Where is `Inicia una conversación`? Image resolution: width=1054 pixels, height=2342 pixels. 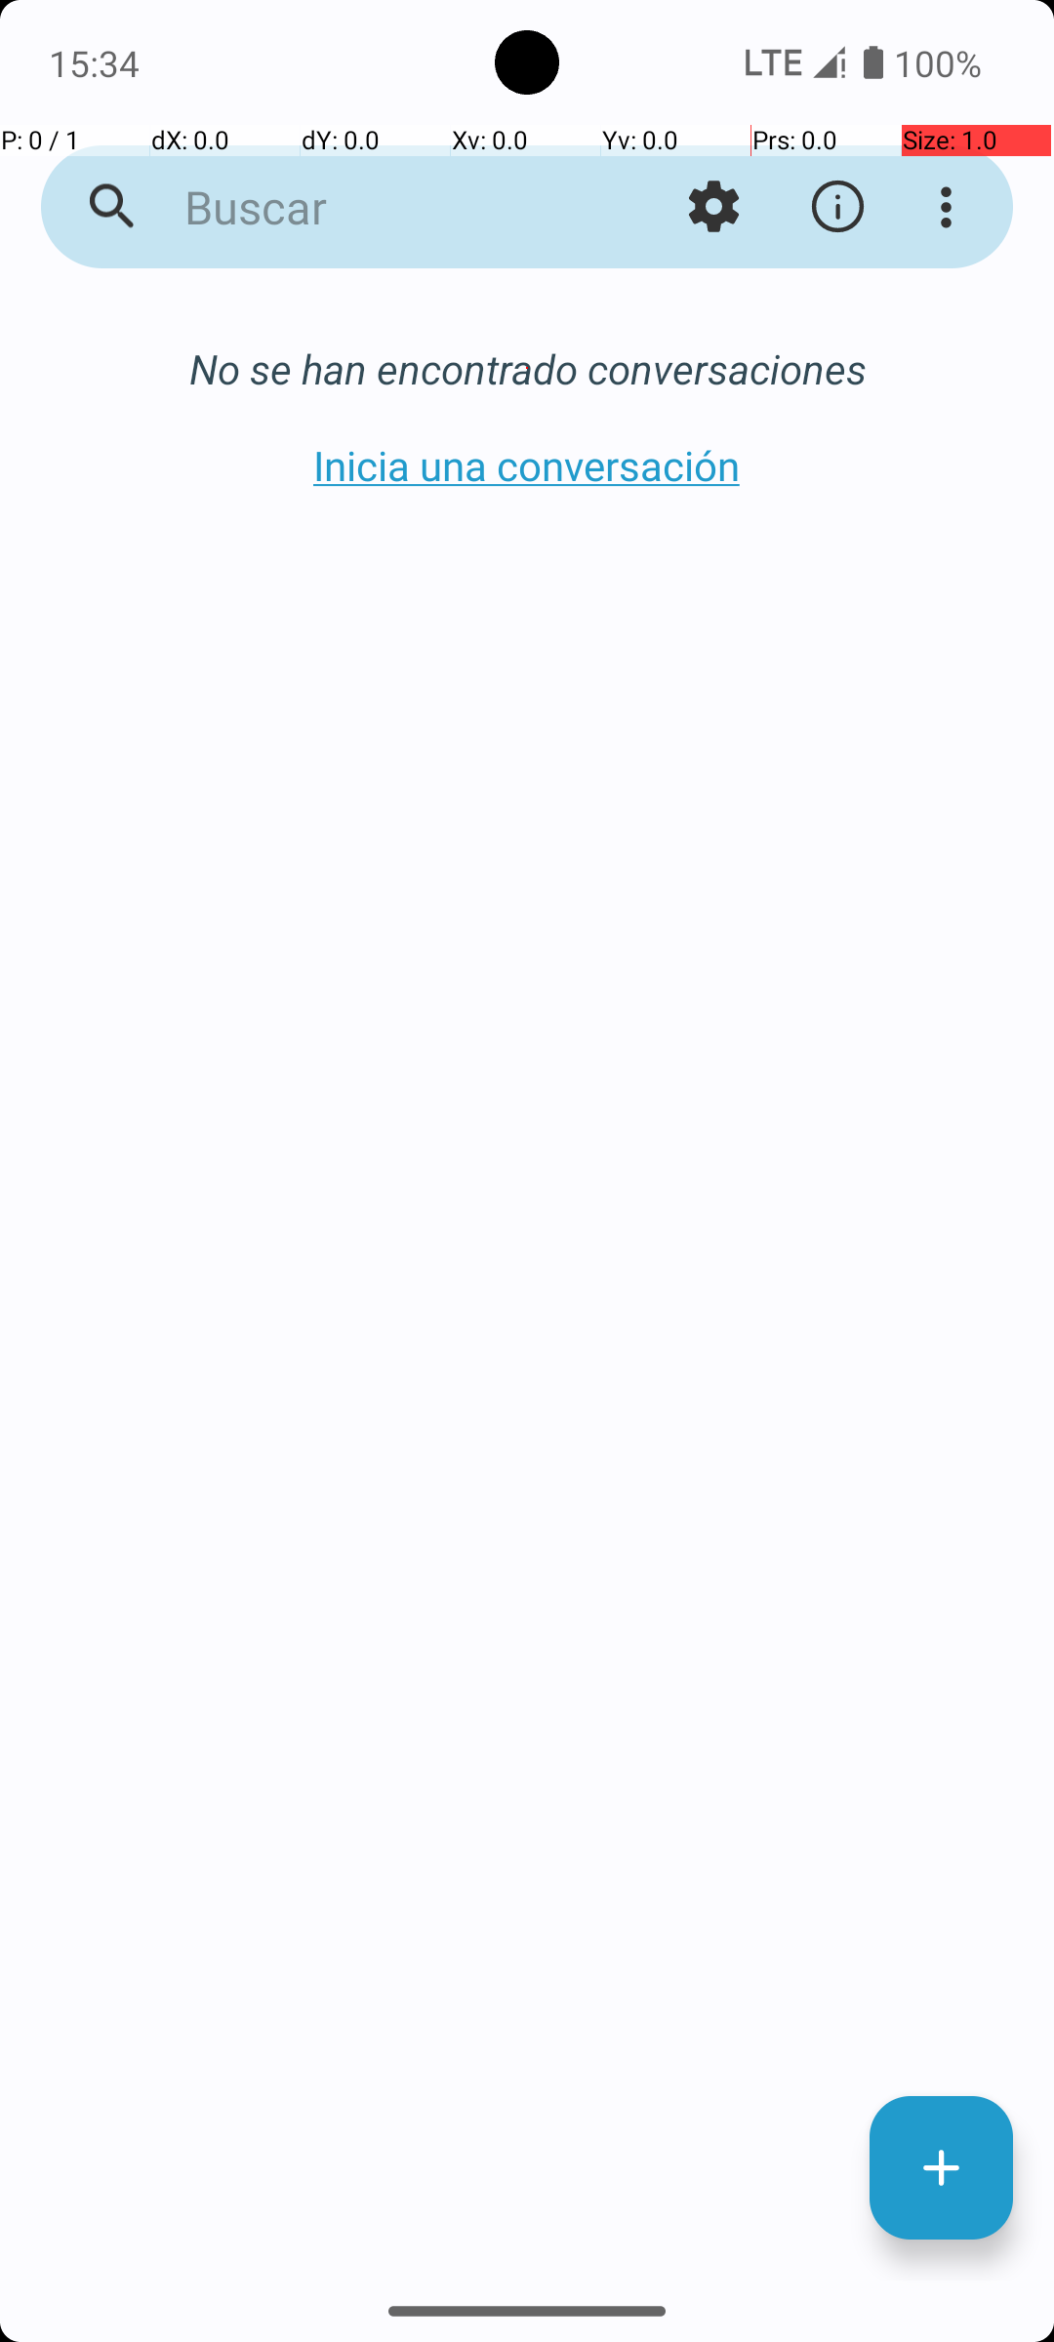 Inicia una conversación is located at coordinates (527, 464).